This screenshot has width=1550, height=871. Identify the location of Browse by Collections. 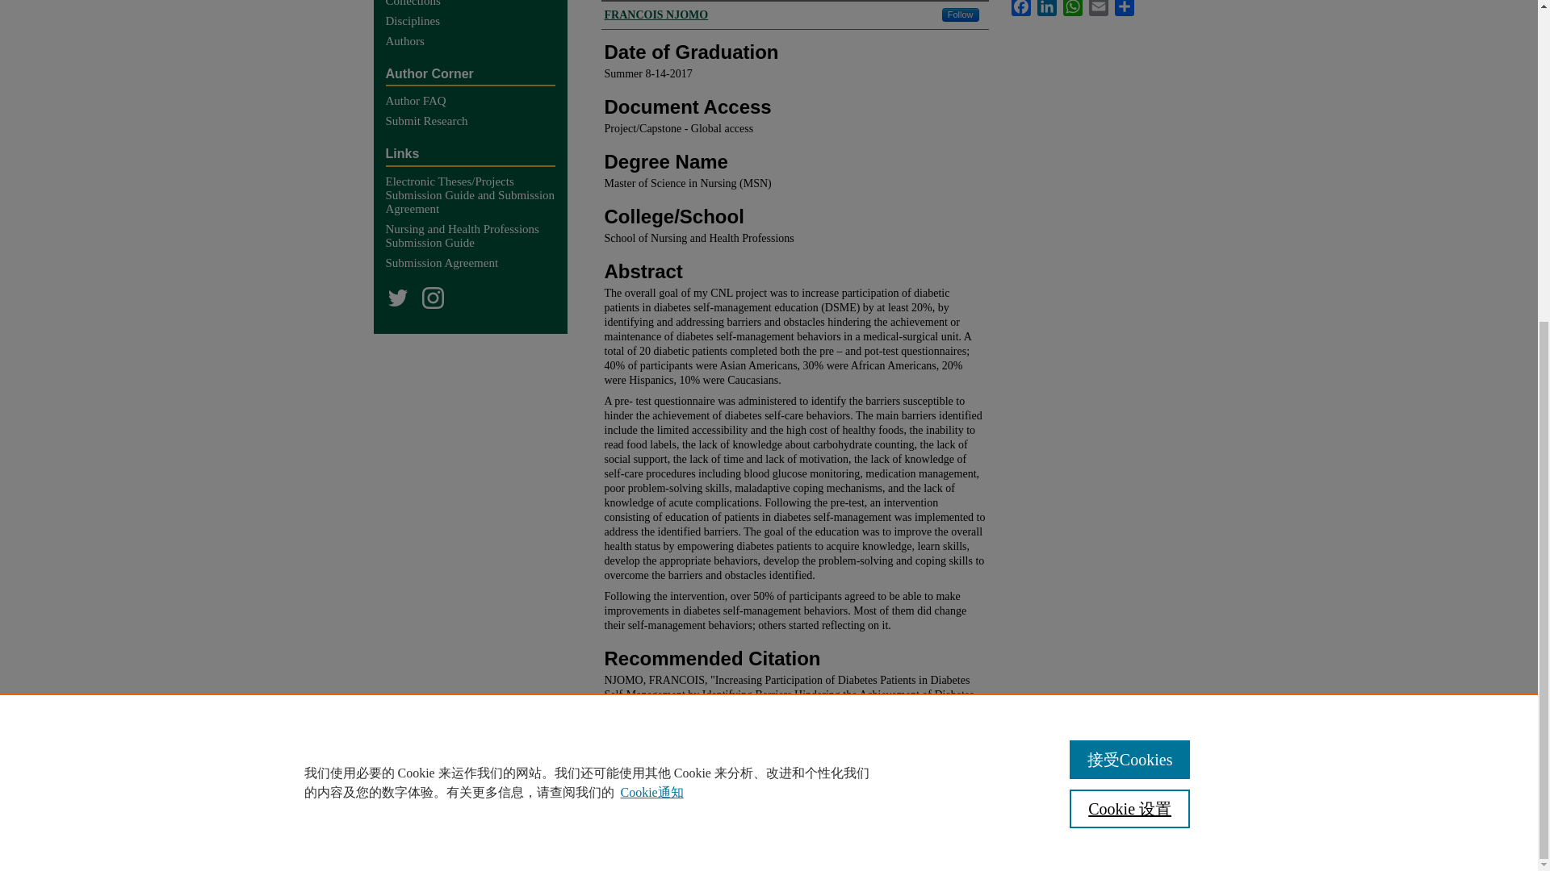
(476, 3).